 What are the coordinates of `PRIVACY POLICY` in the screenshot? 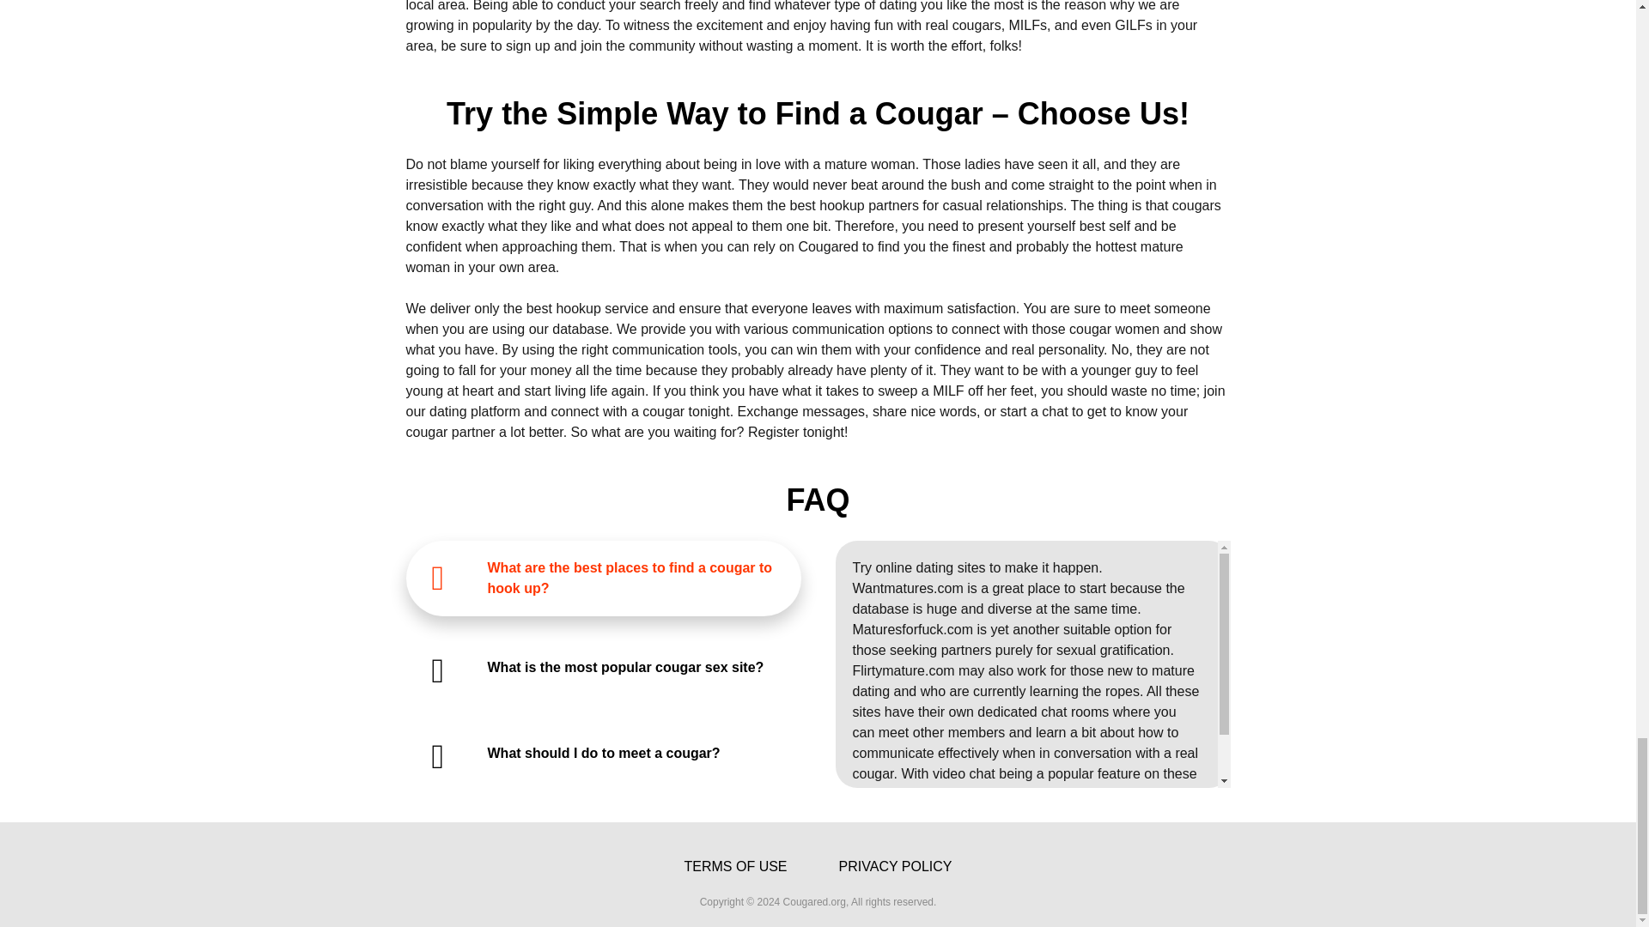 It's located at (896, 867).